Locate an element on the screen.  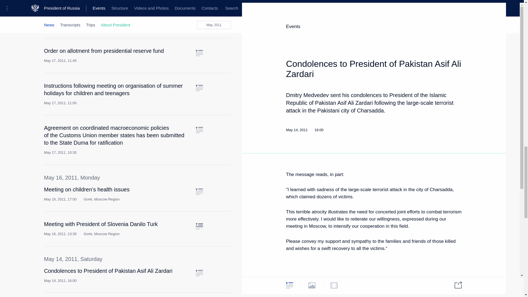
Text of the article is located at coordinates (199, 88).